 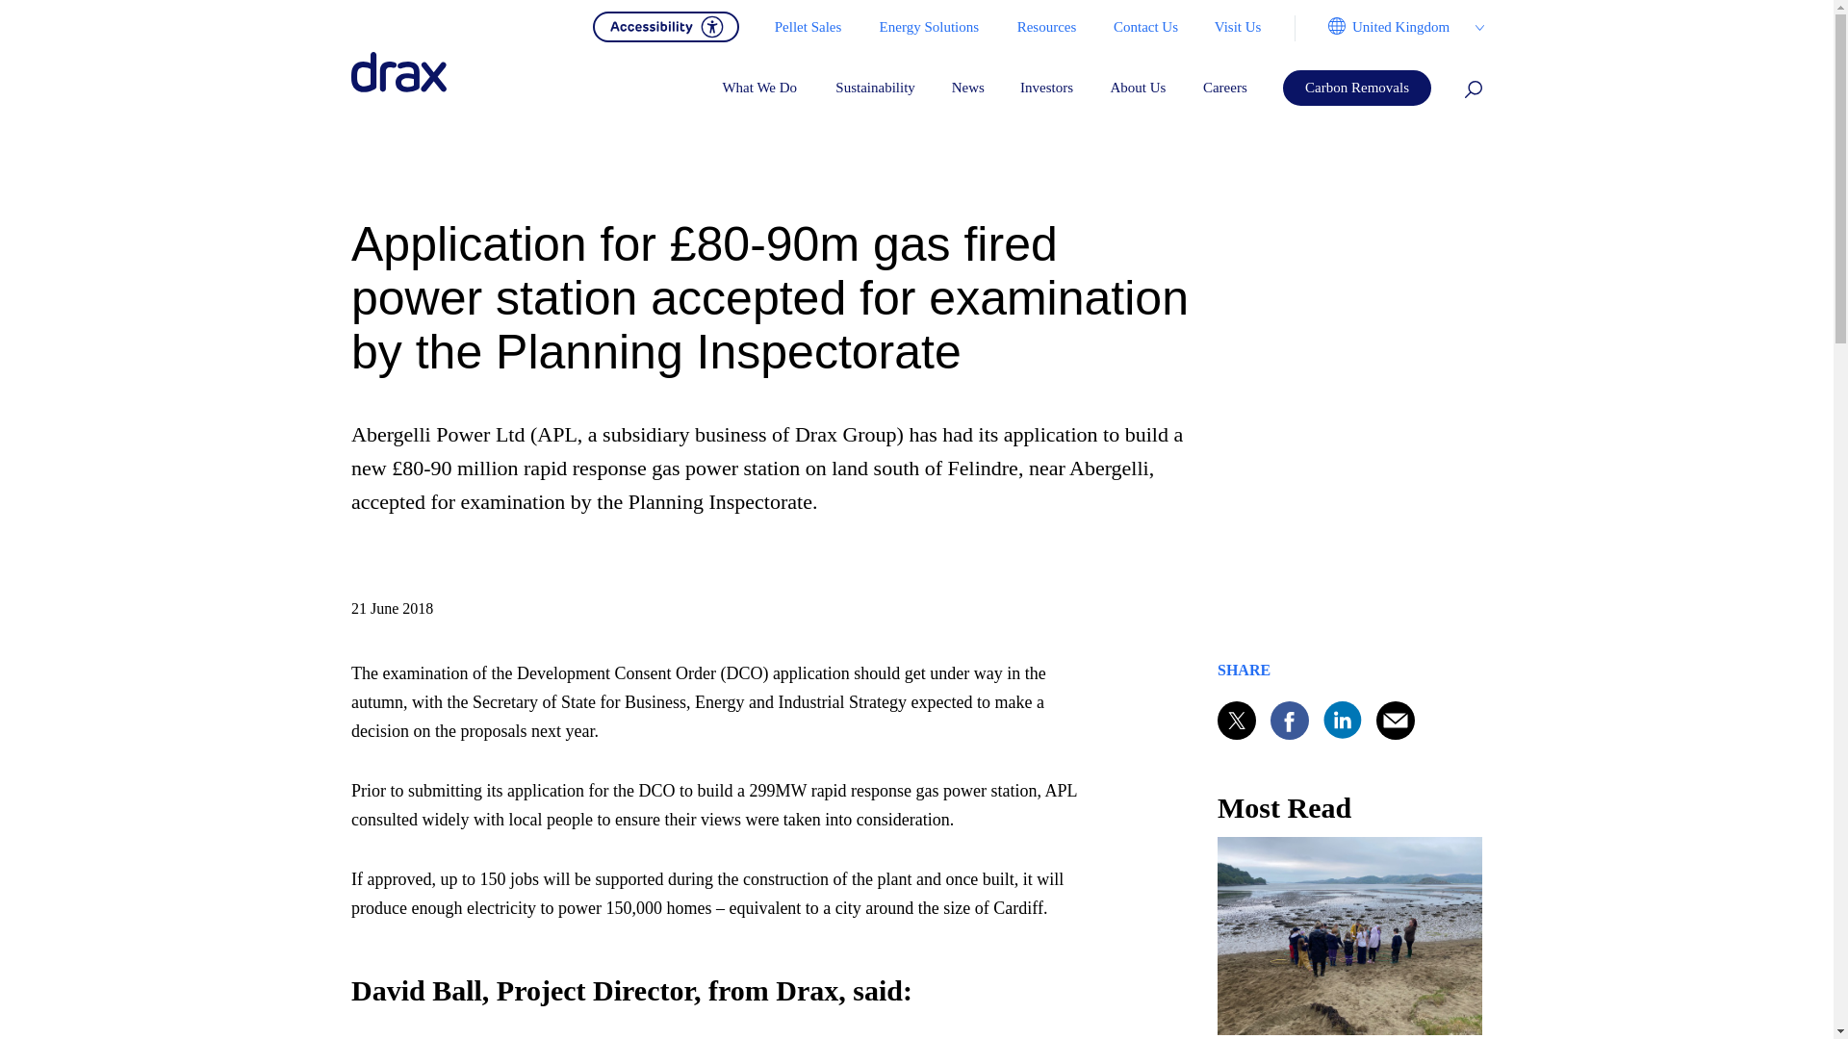 What do you see at coordinates (1290, 720) in the screenshot?
I see `Facebook` at bounding box center [1290, 720].